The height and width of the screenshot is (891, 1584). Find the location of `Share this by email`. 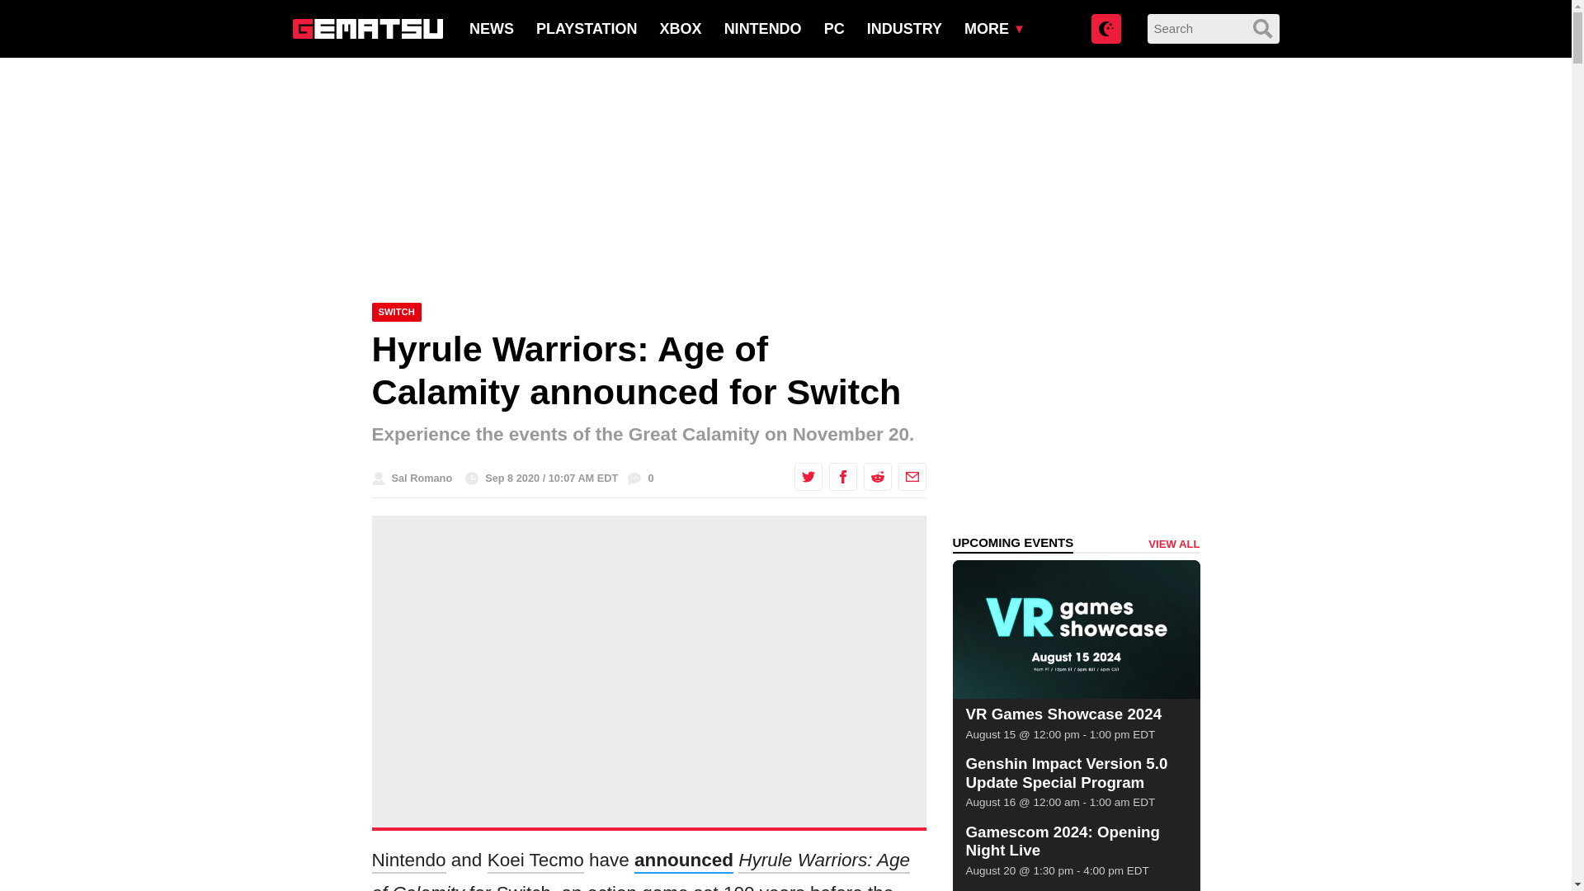

Share this by email is located at coordinates (911, 477).